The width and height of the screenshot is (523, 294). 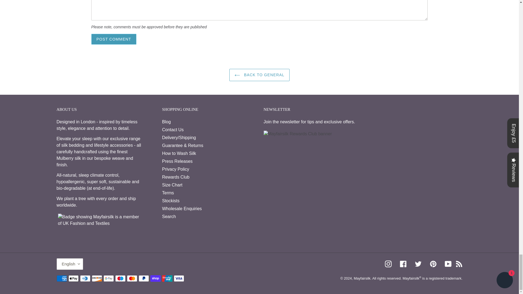 I want to click on Post comment, so click(x=114, y=39).